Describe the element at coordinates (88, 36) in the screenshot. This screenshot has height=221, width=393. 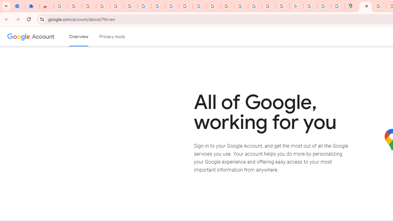
I see `Skip to Content` at that location.